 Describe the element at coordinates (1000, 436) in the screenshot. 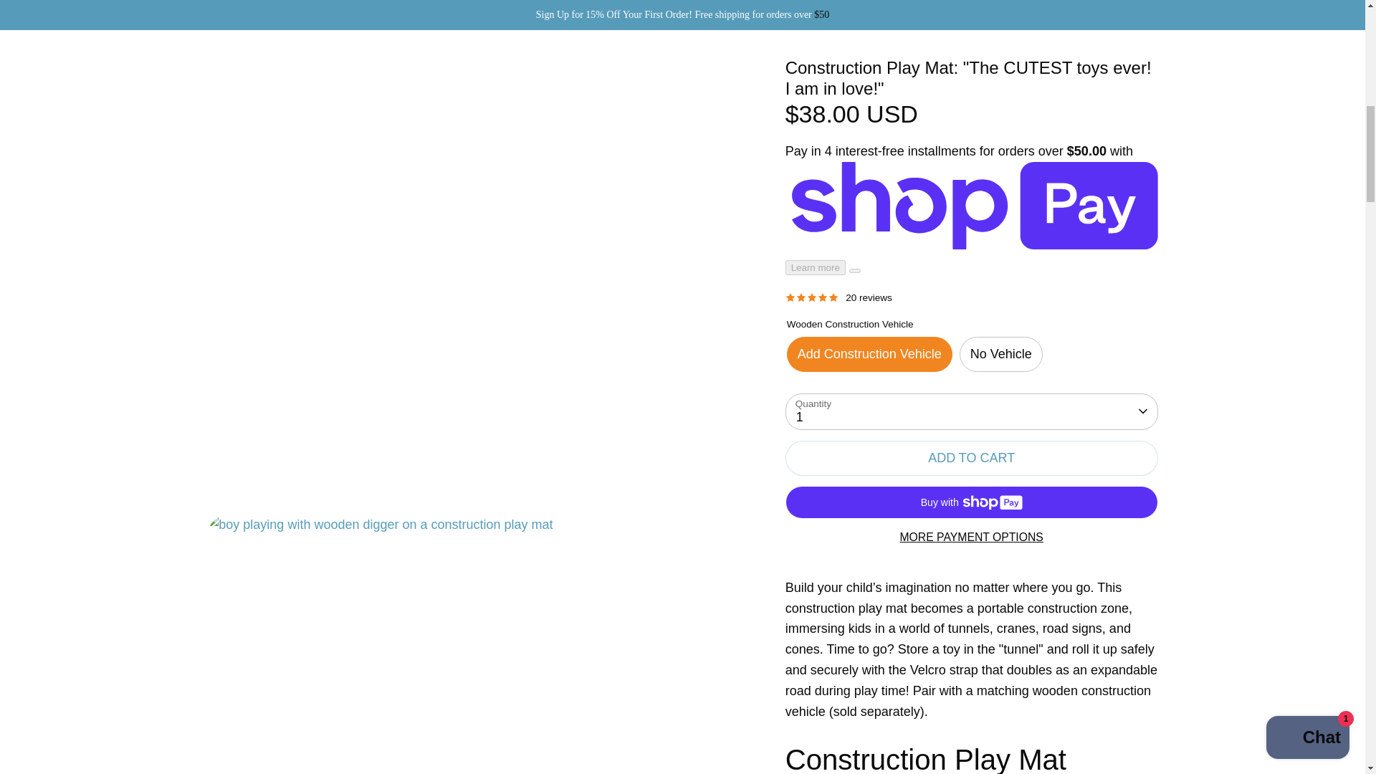

I see `construction coloring page` at that location.